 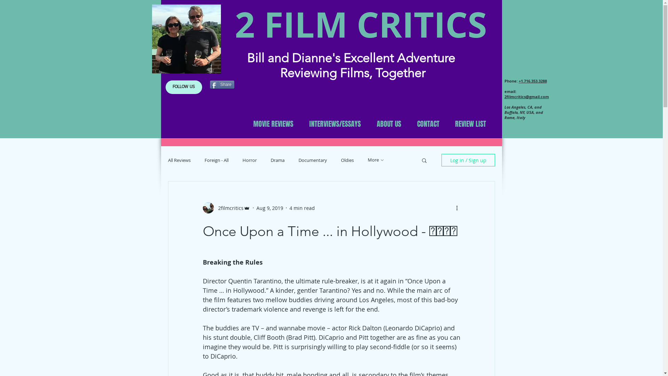 What do you see at coordinates (184, 87) in the screenshot?
I see `FOLLOW US` at bounding box center [184, 87].